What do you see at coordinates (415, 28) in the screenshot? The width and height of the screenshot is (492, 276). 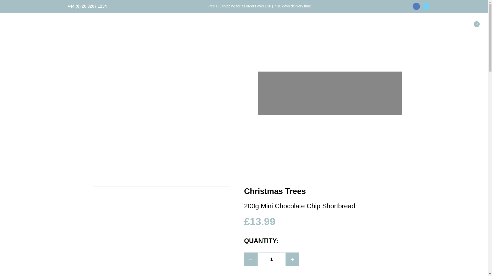 I see `CONTACT` at bounding box center [415, 28].